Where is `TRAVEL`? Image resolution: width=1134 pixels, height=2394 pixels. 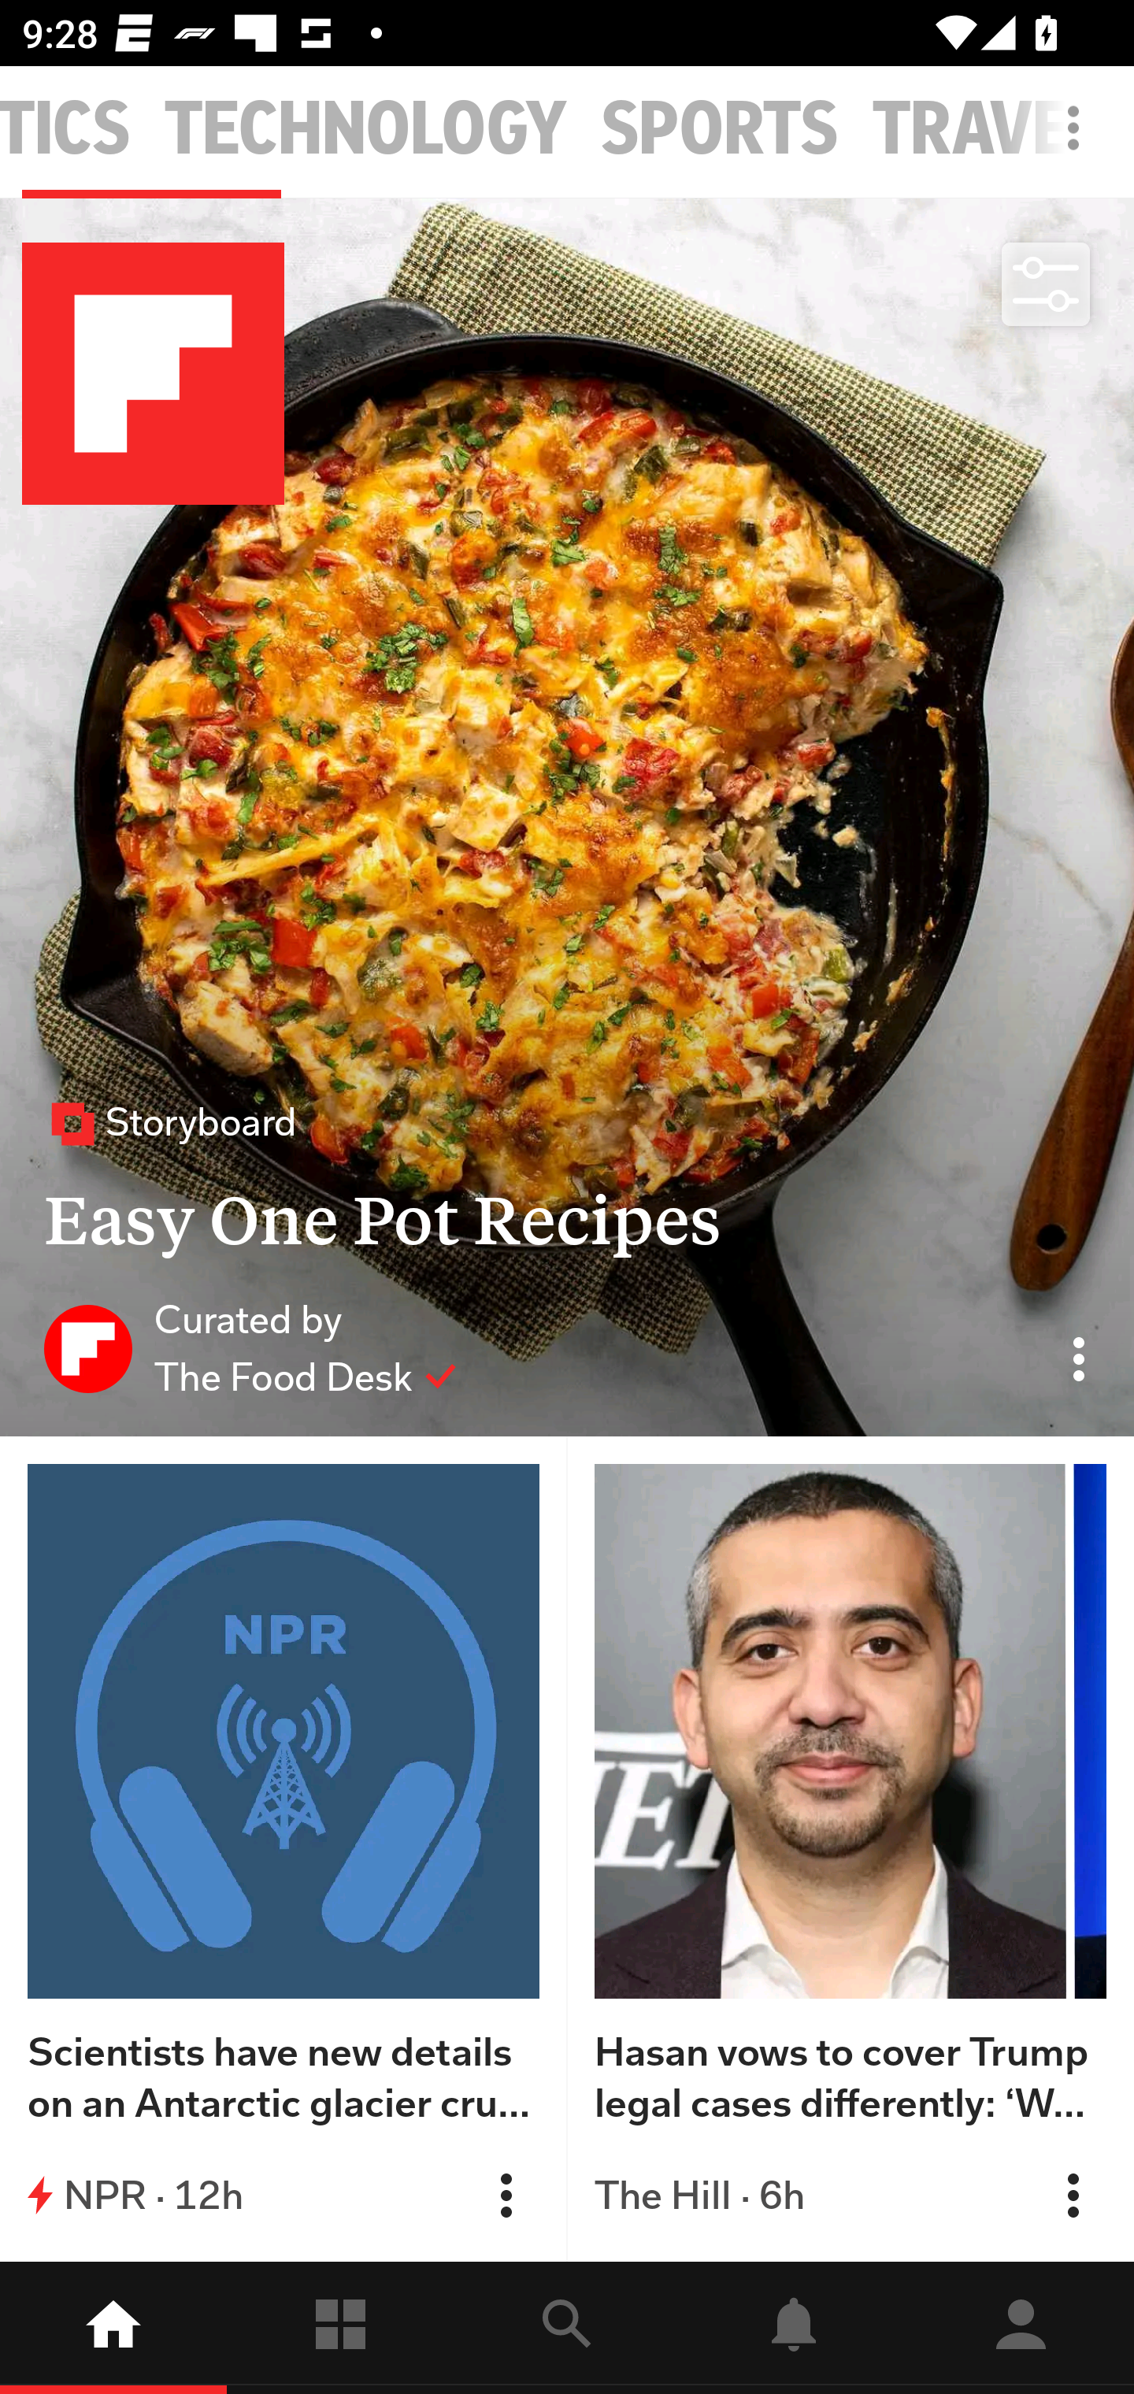 TRAVEL is located at coordinates (988, 129).